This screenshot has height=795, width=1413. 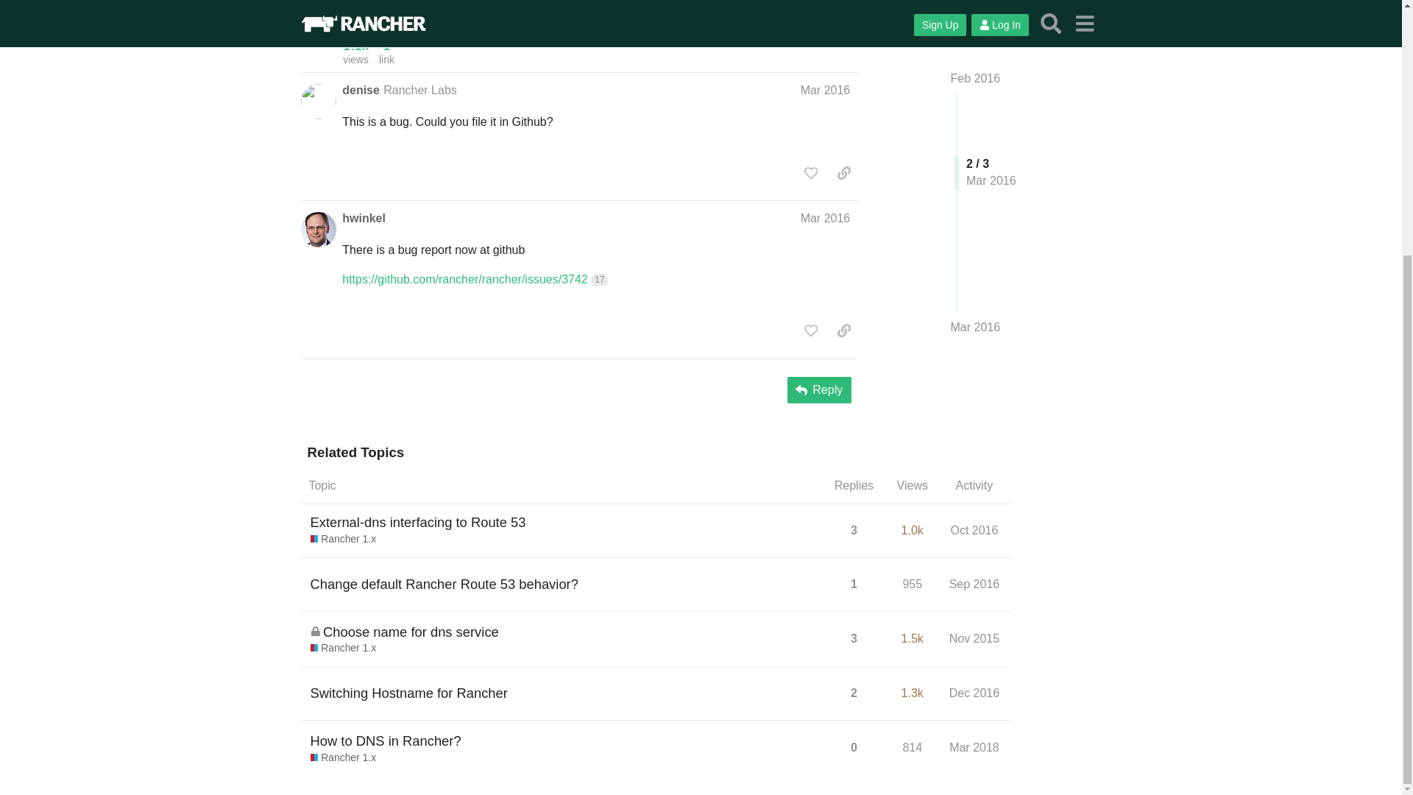 I want to click on External-dns interfacing to Route 53, so click(x=418, y=522).